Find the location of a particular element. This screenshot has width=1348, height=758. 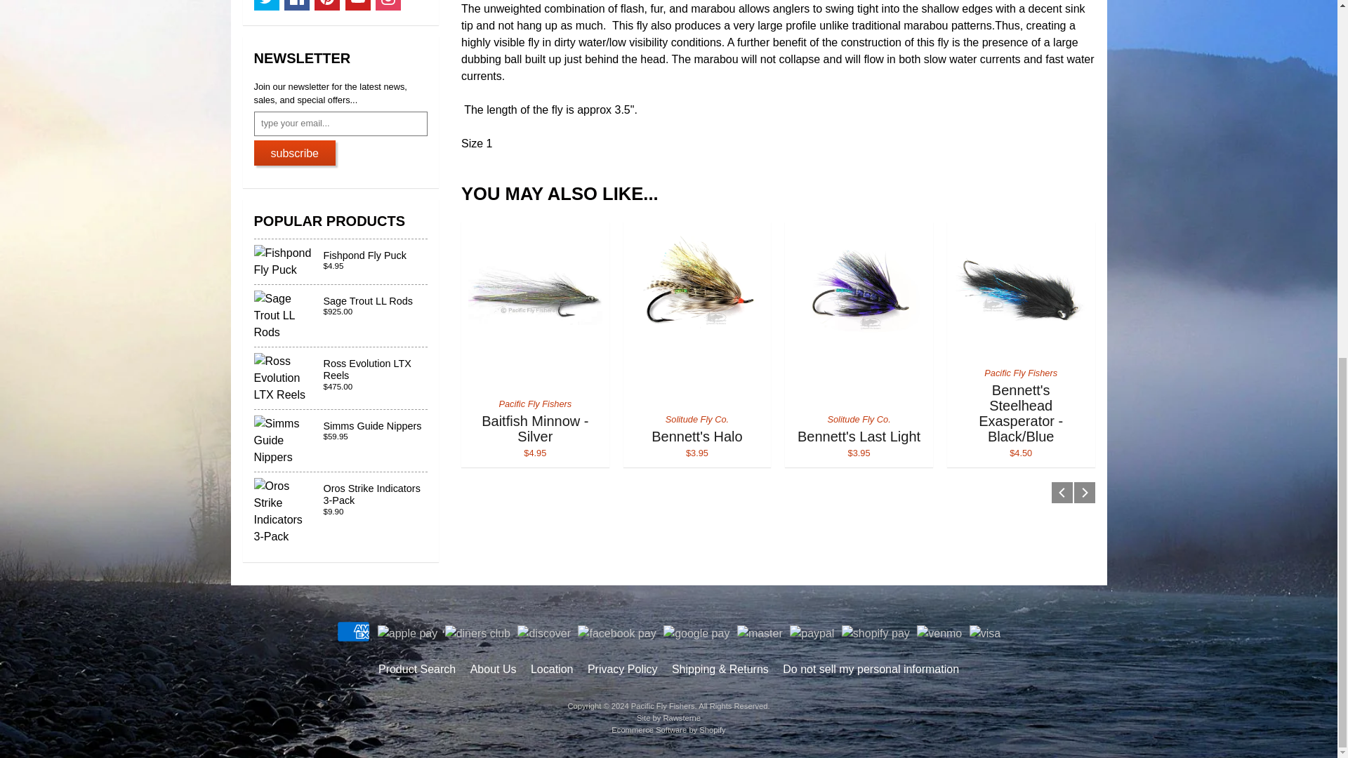

Fishpond Fly Puck is located at coordinates (341, 262).